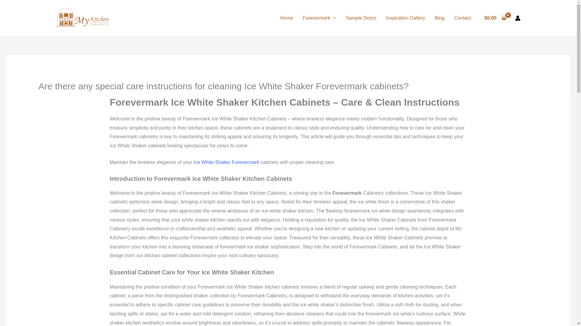 This screenshot has width=581, height=326. I want to click on Contact, so click(462, 18).